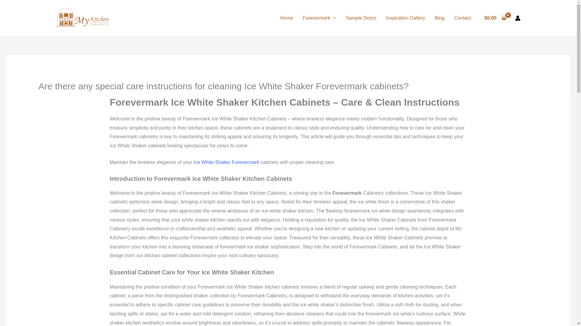 This screenshot has width=581, height=326. I want to click on Contact, so click(462, 18).